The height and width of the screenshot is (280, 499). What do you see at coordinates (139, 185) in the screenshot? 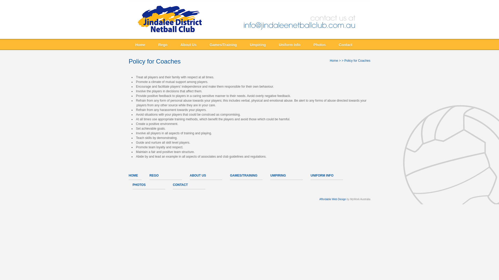
I see `PHOTOS` at bounding box center [139, 185].